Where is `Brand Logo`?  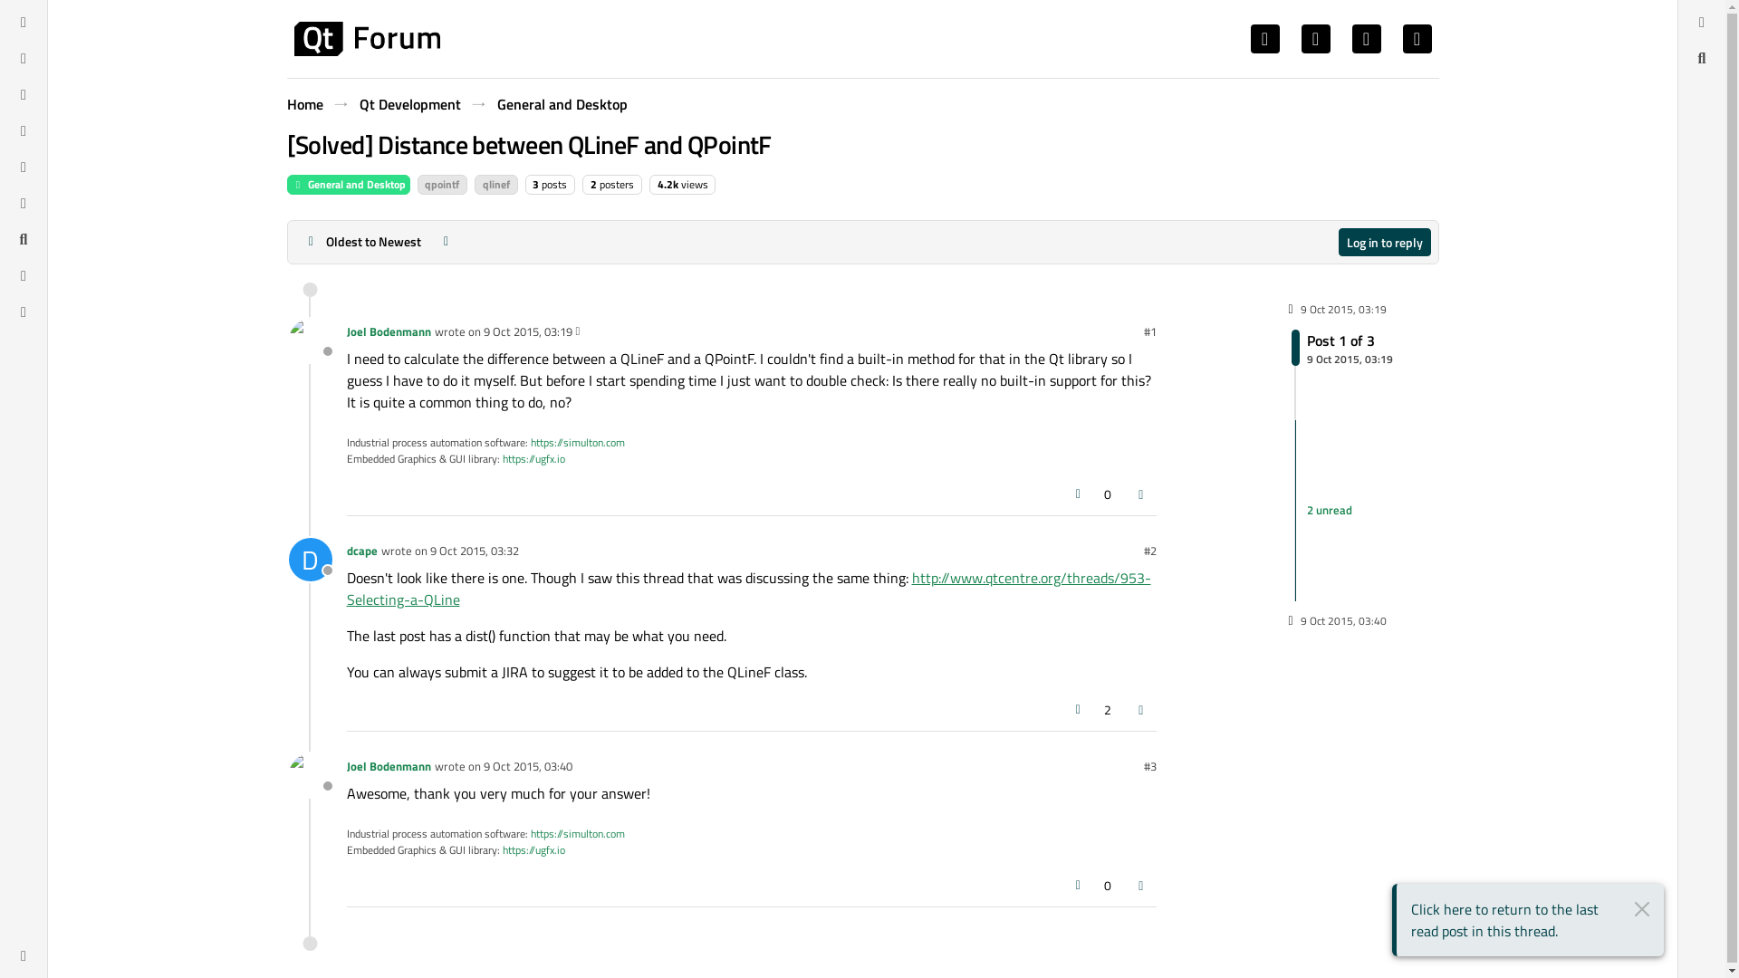
Brand Logo is located at coordinates (388, 331).